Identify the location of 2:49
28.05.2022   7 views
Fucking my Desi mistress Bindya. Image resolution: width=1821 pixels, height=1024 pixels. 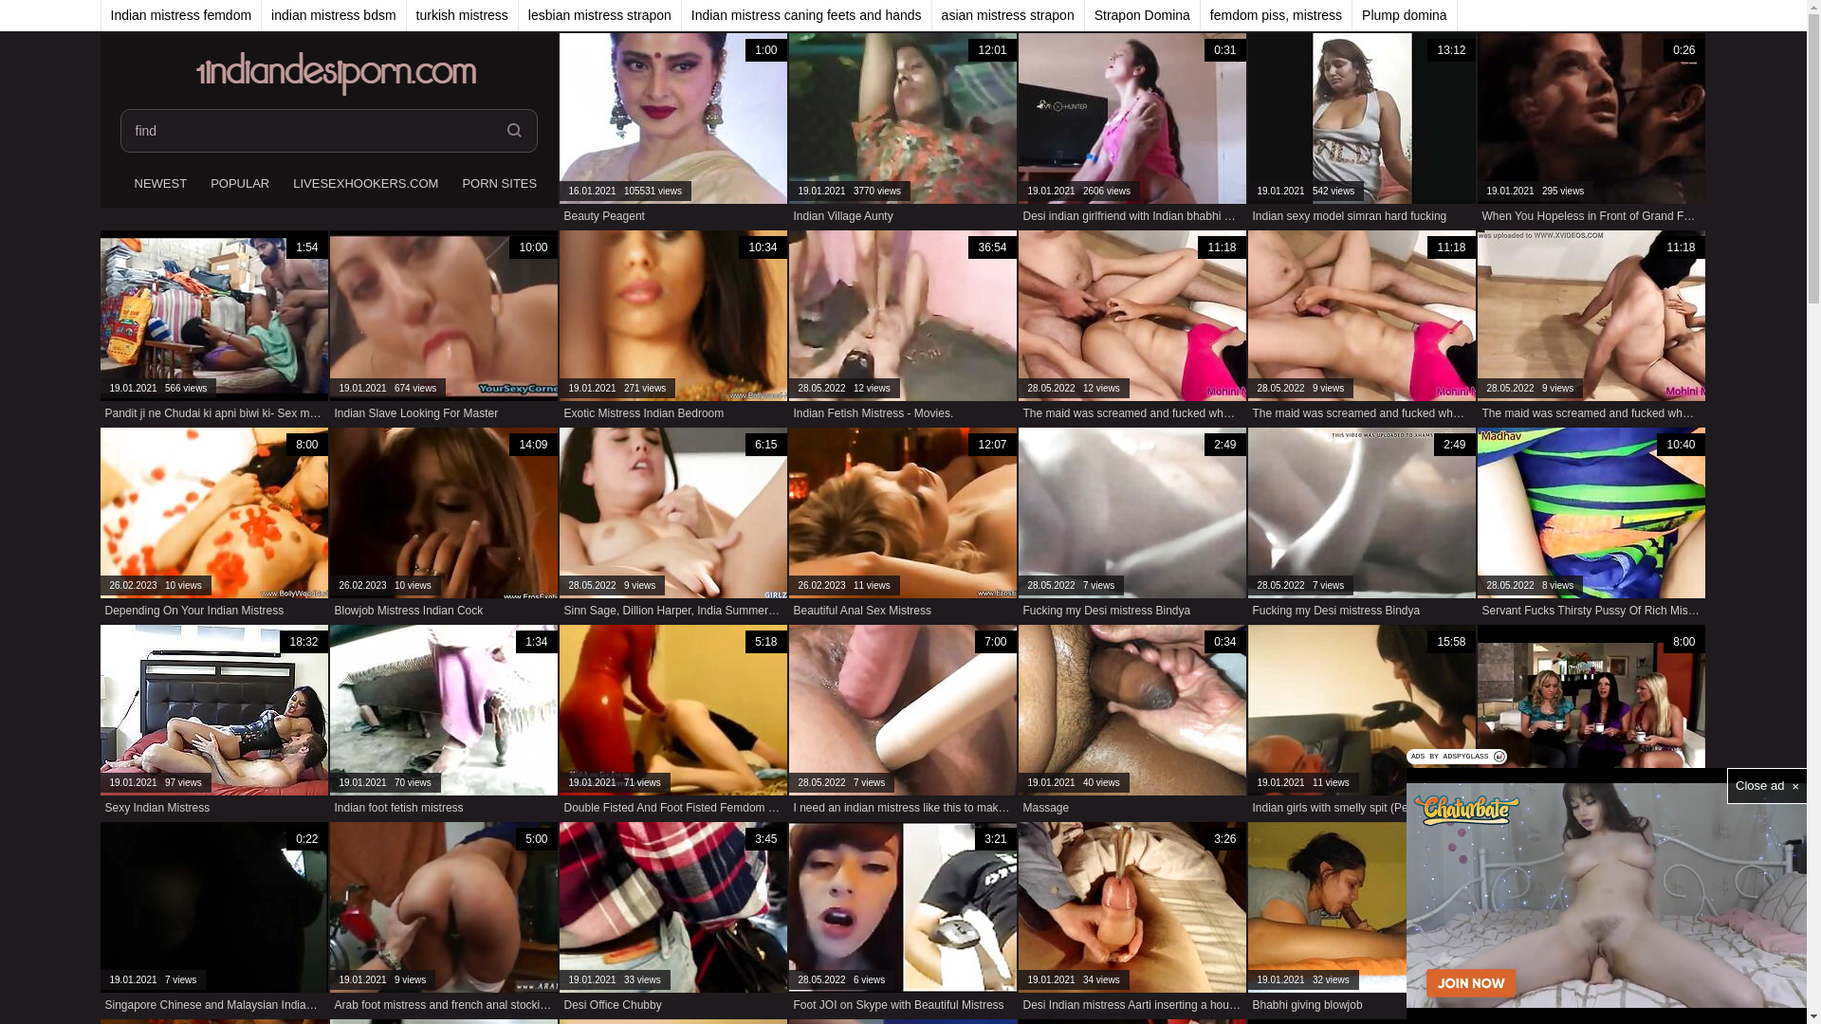
(1362, 525).